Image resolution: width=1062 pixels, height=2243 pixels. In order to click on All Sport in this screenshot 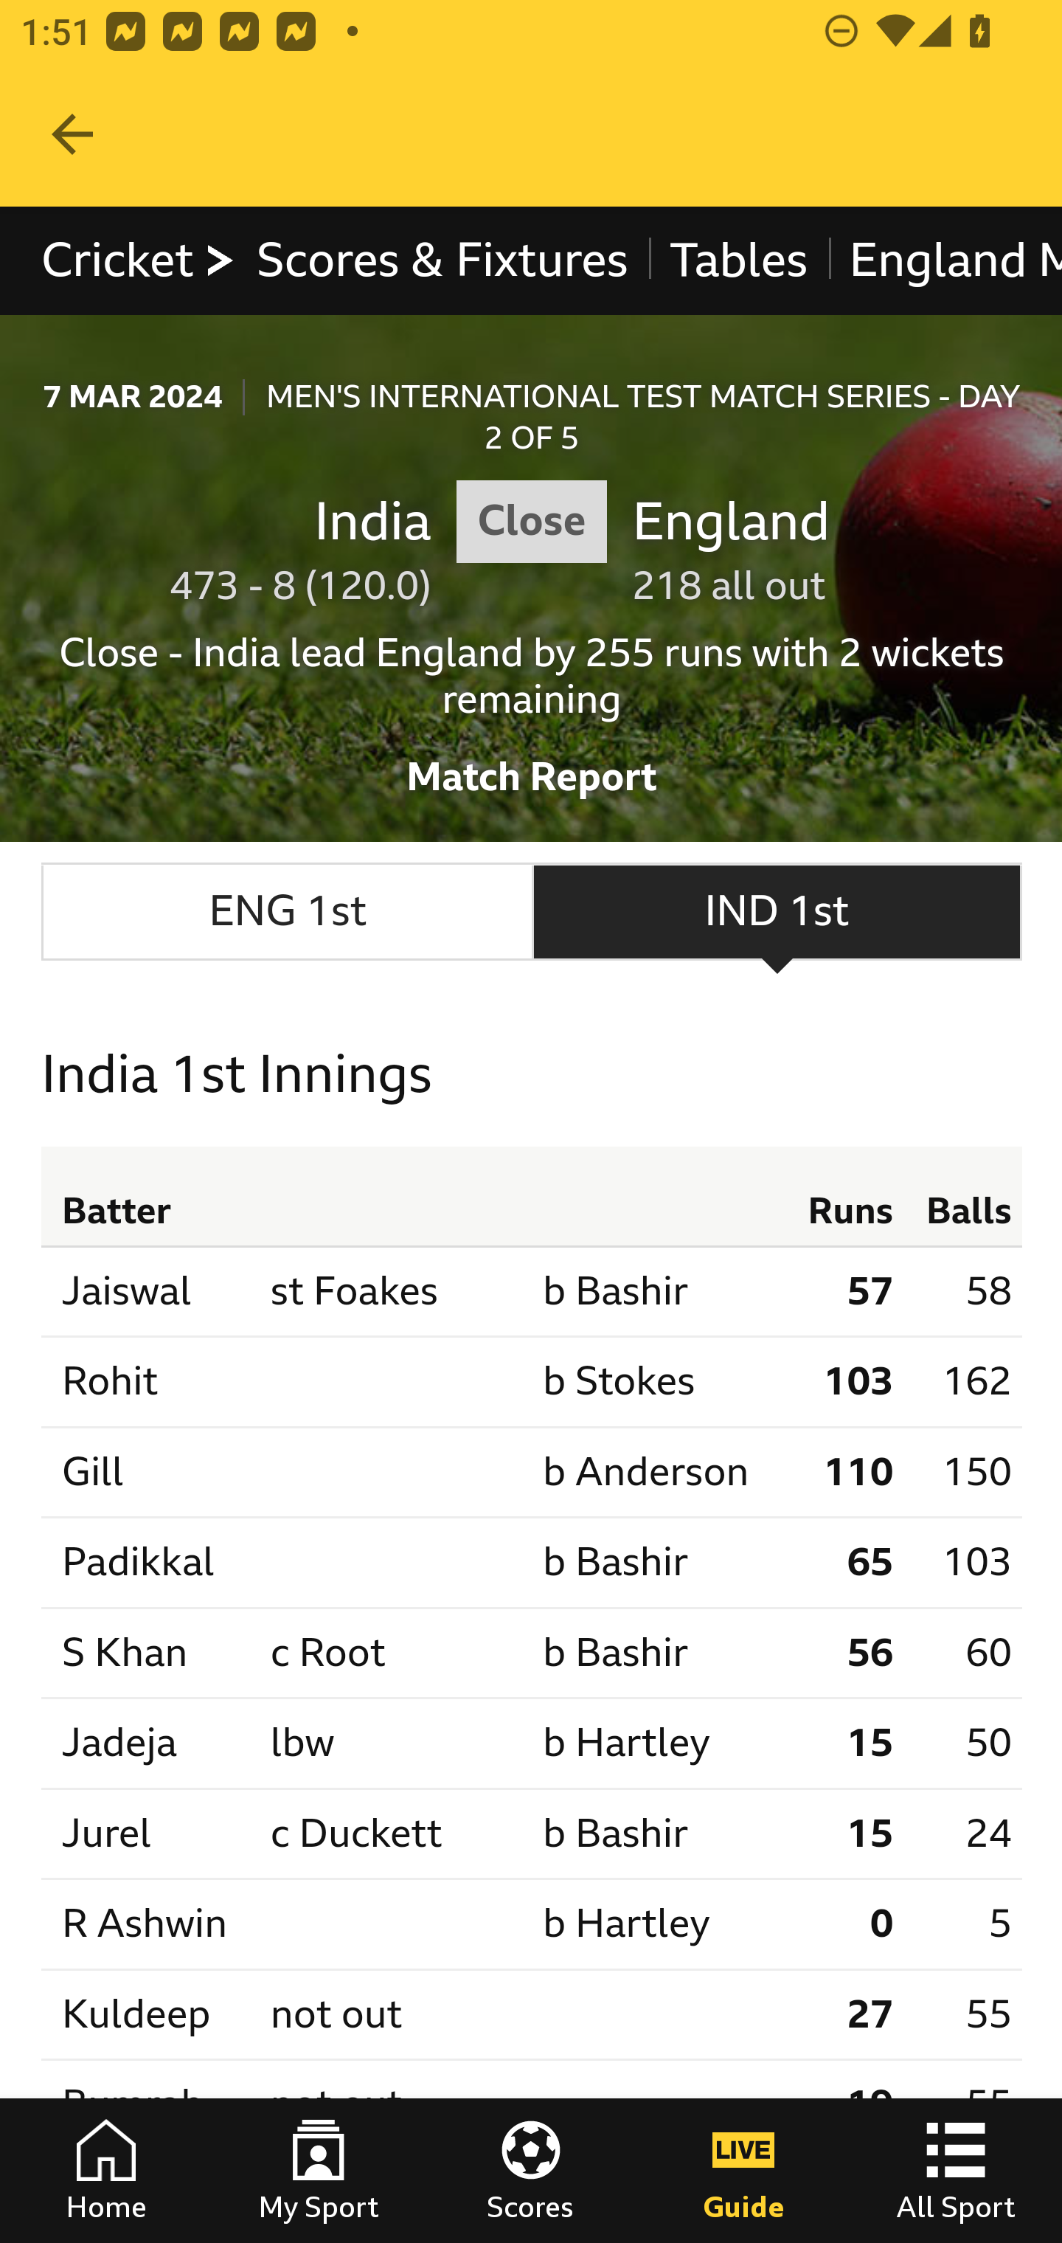, I will do `click(956, 2171)`.